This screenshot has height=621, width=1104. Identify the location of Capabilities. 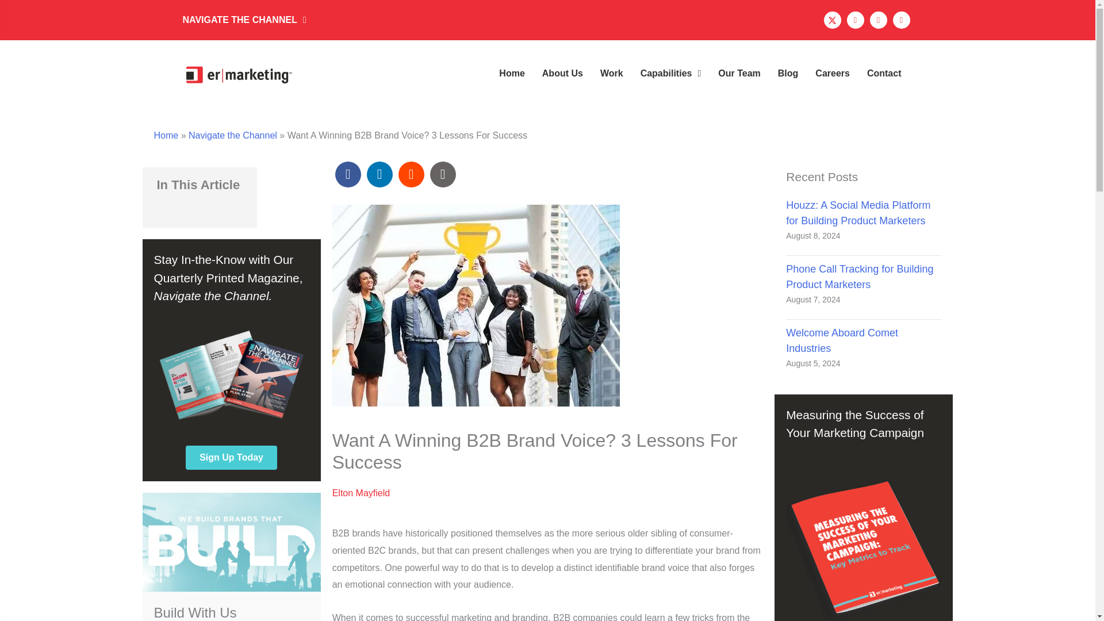
(671, 74).